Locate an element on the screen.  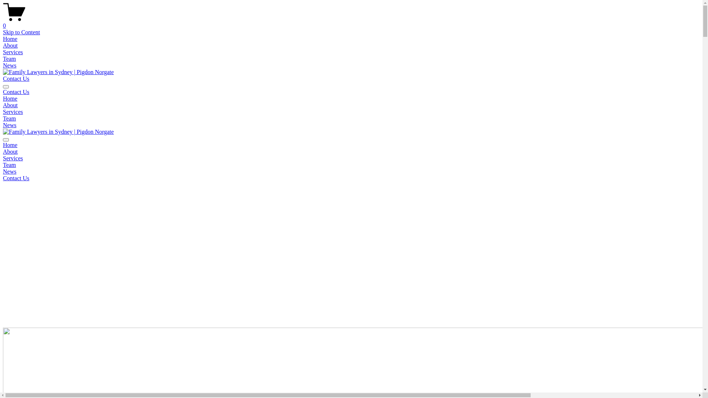
Home is located at coordinates (10, 39).